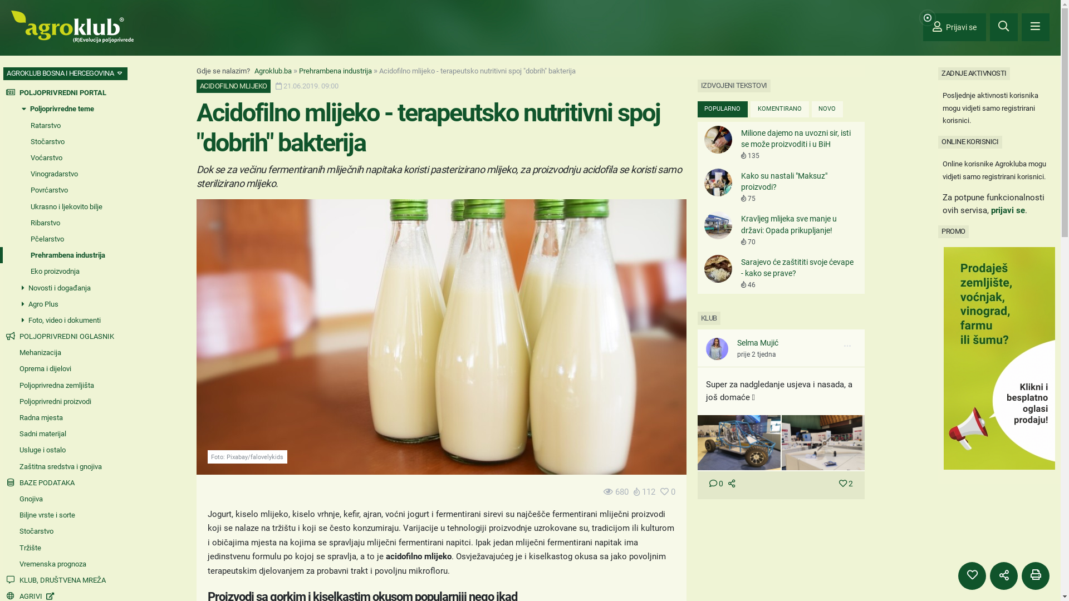 The width and height of the screenshot is (1069, 601). What do you see at coordinates (60, 336) in the screenshot?
I see `POLJOPRIVREDNI OGLASNIK` at bounding box center [60, 336].